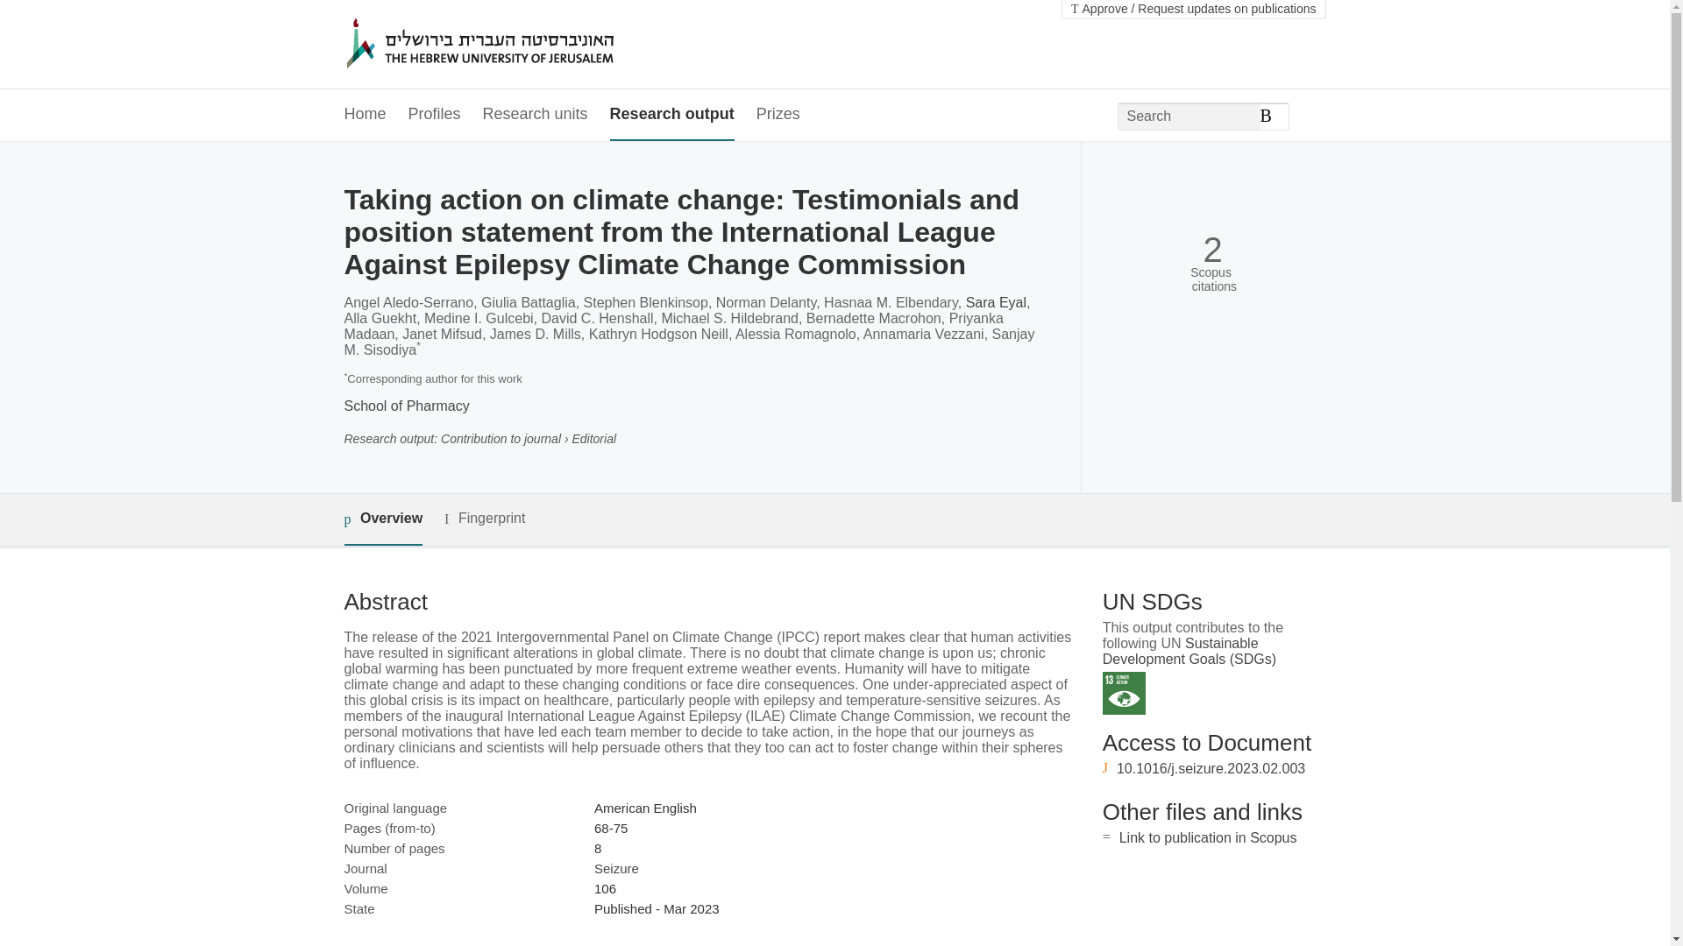 This screenshot has width=1683, height=946. Describe the element at coordinates (517, 45) in the screenshot. I see `The Hebrew University of Jerusalem Home` at that location.